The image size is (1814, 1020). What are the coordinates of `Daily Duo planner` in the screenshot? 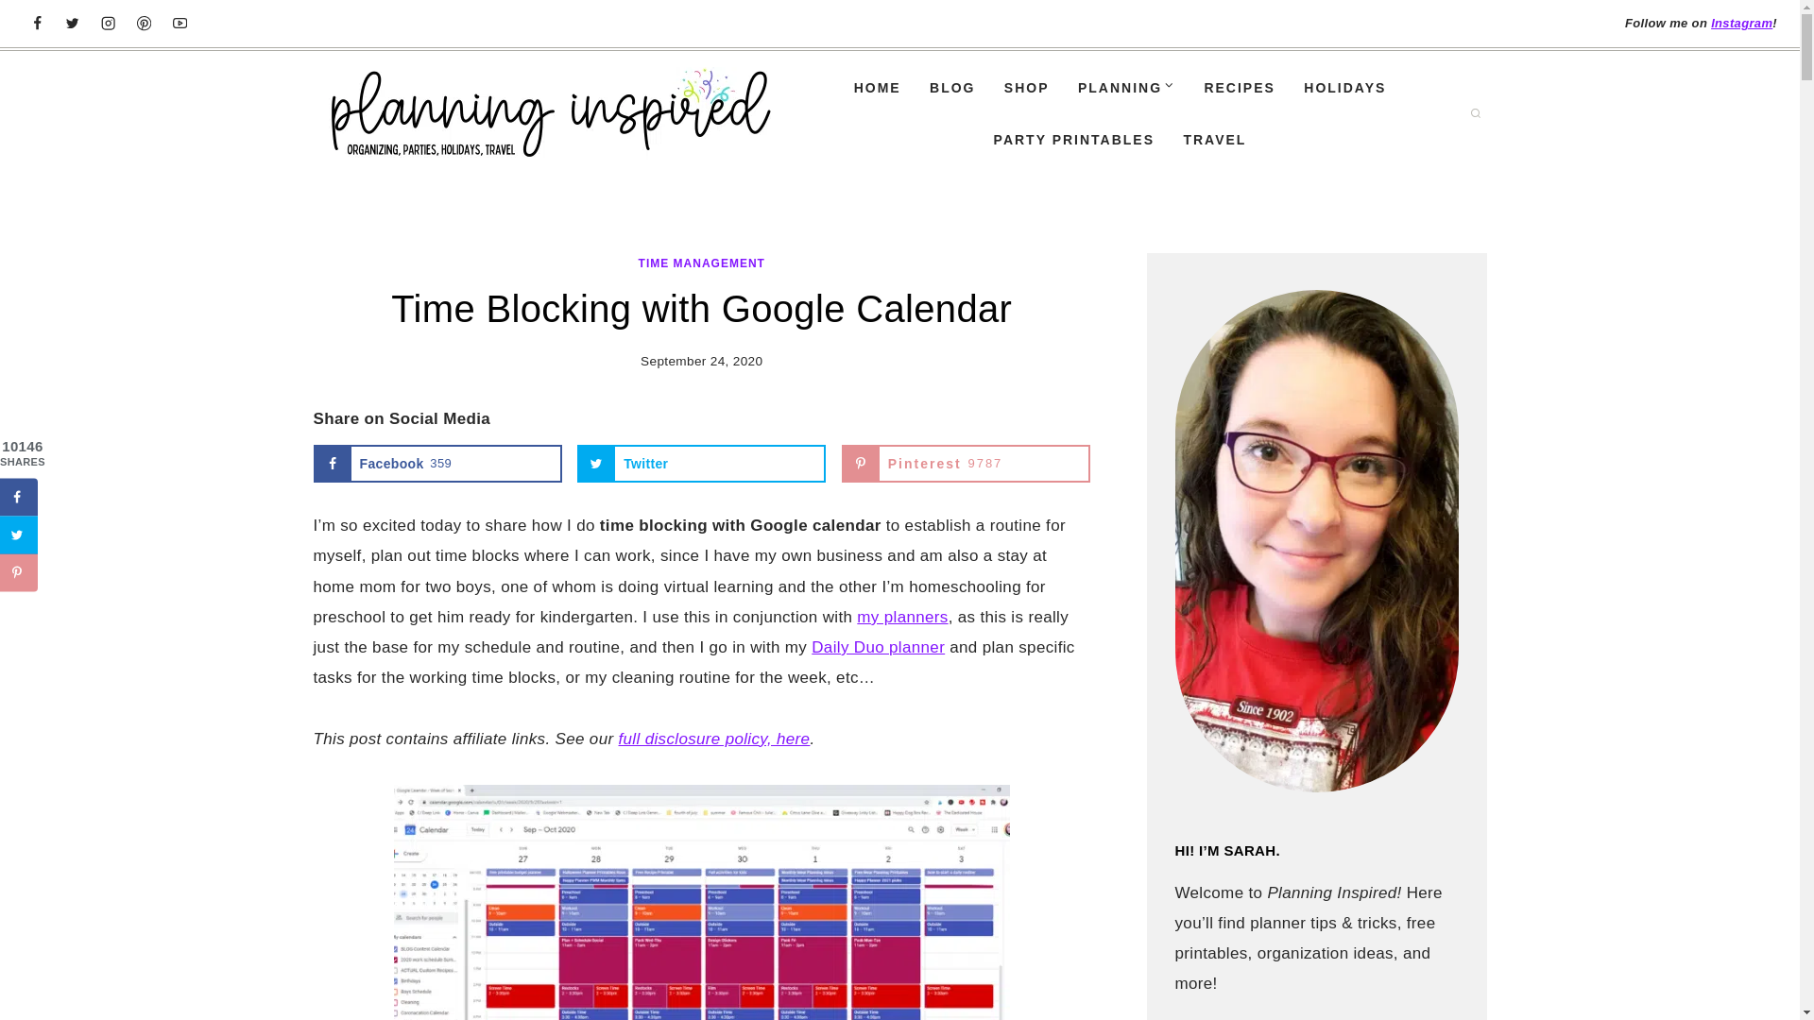 It's located at (878, 648).